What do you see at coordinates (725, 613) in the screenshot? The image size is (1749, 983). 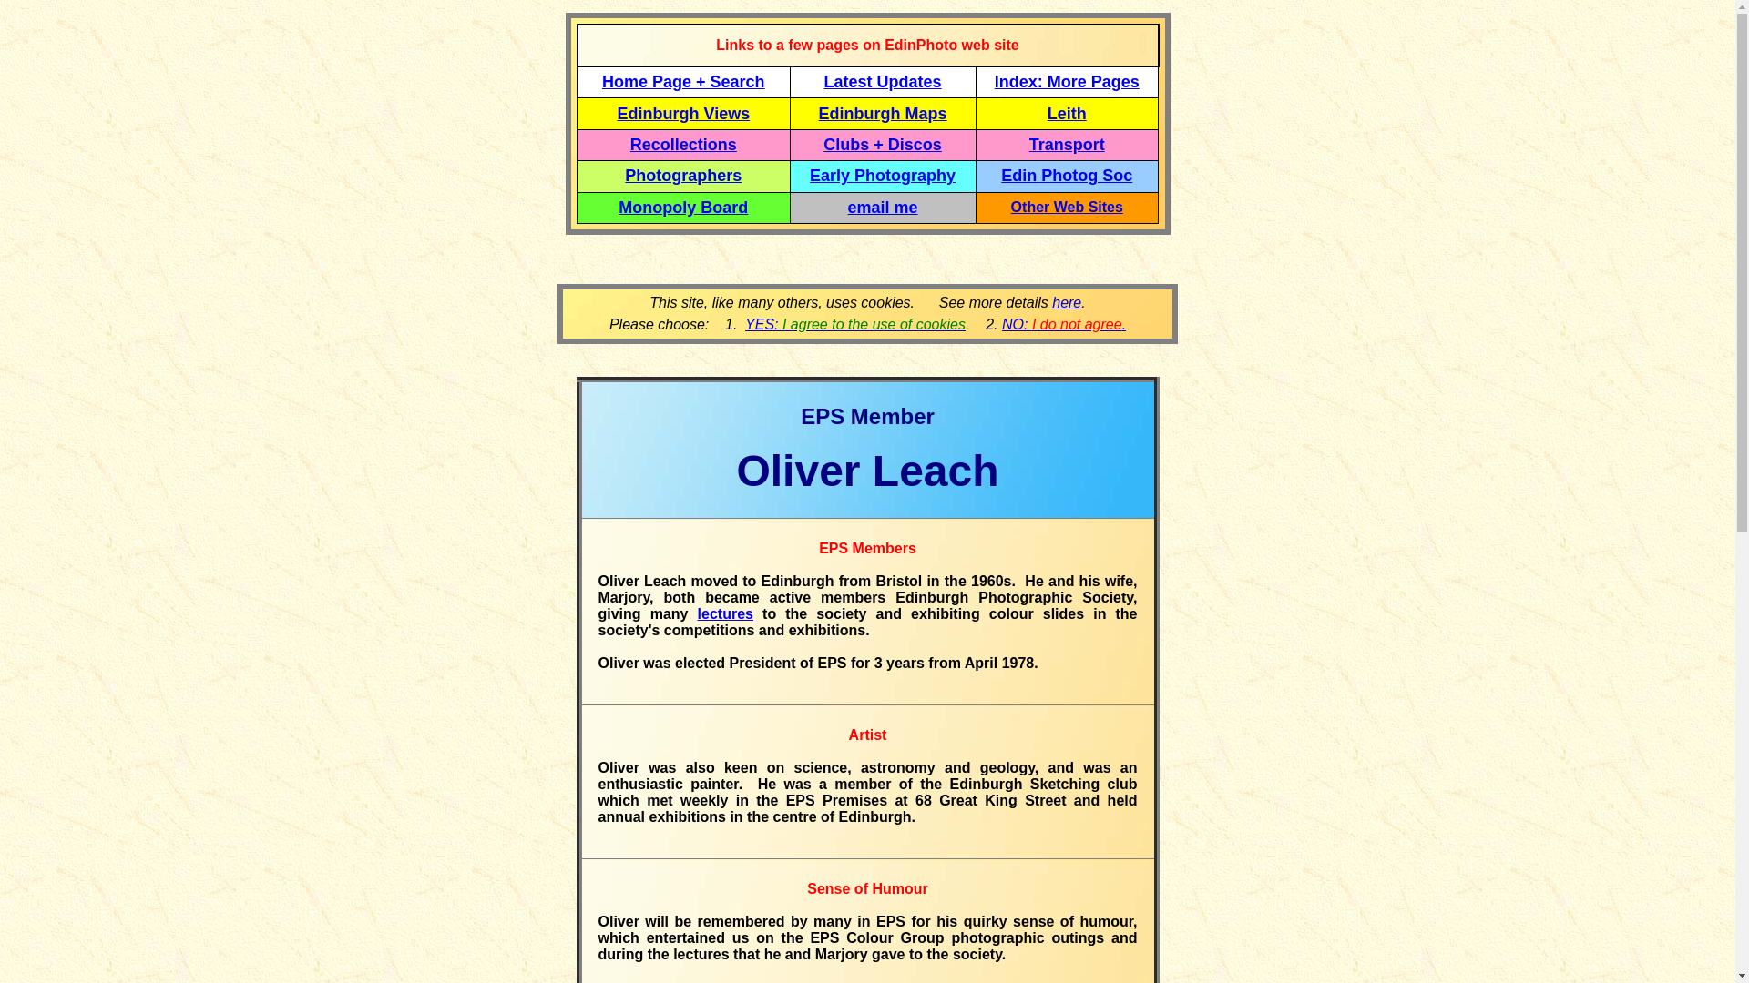 I see `lectures` at bounding box center [725, 613].